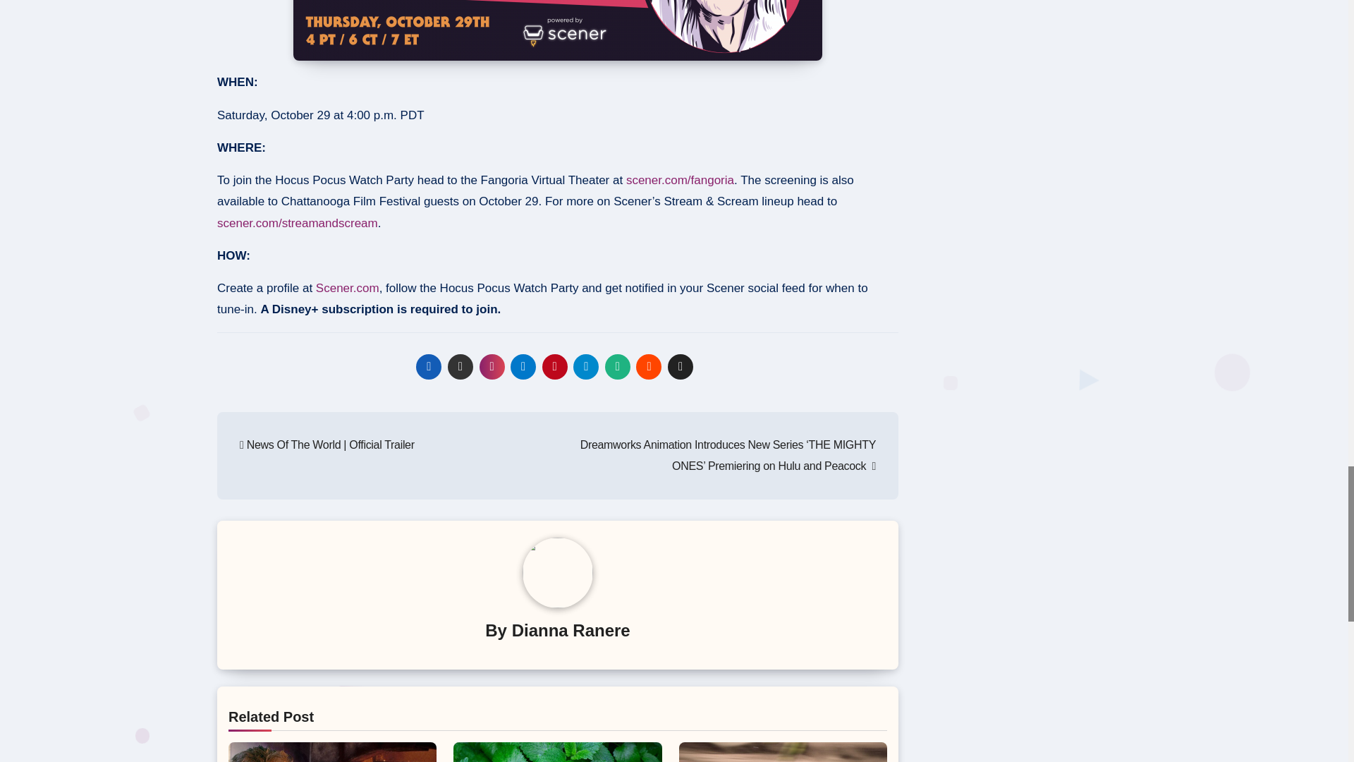  I want to click on Scener.com, so click(347, 288).